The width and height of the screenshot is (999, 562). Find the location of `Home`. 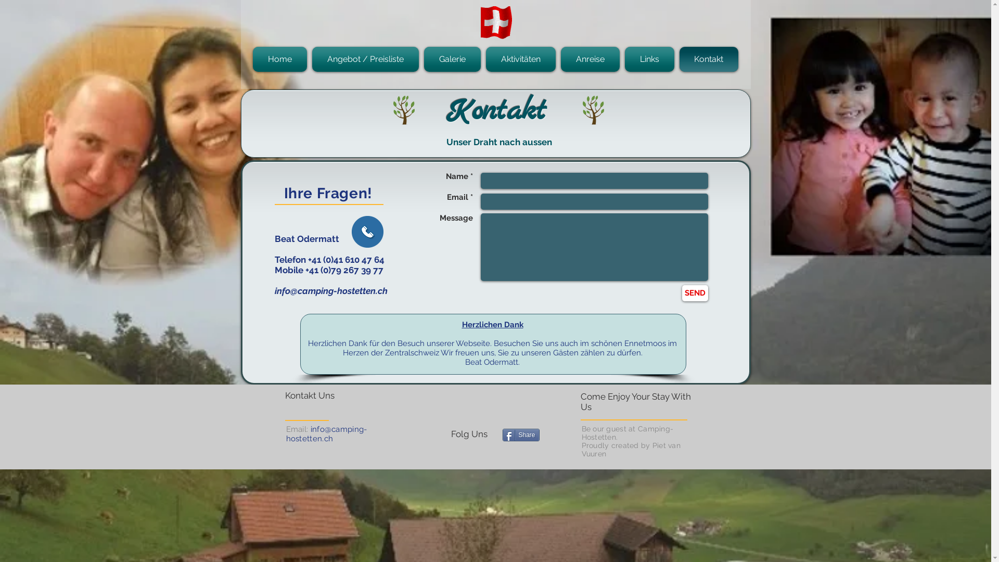

Home is located at coordinates (281, 59).